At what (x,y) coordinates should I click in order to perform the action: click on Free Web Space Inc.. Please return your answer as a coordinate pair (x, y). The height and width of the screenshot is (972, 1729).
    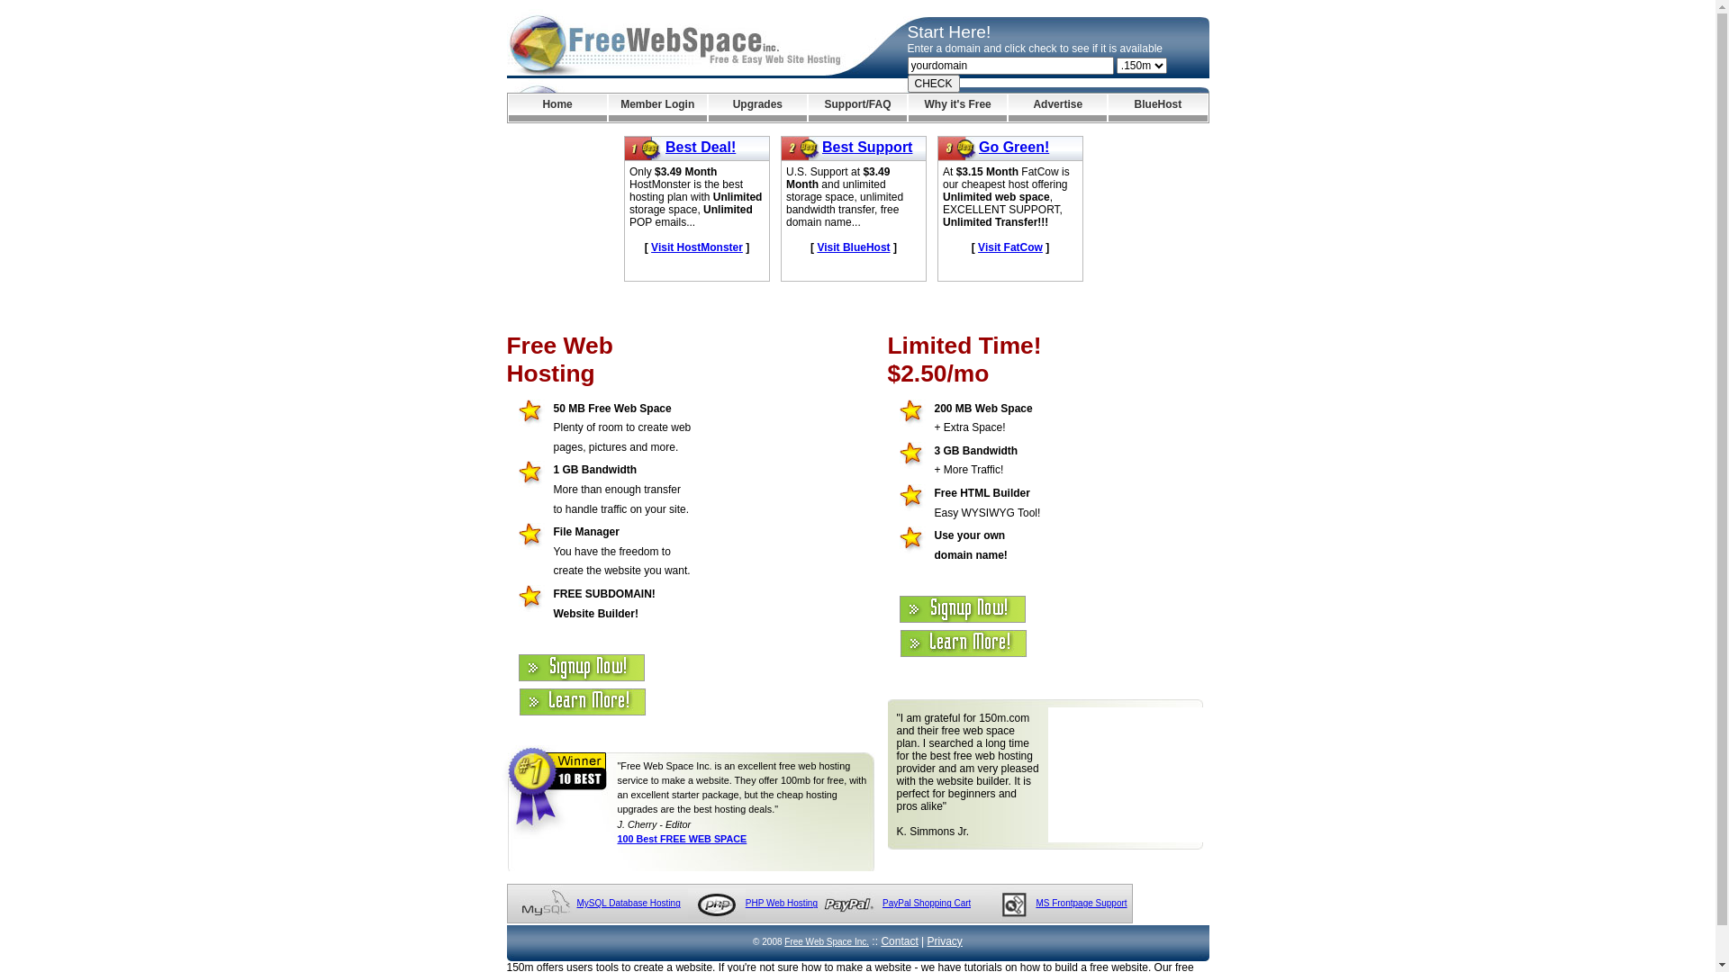
    Looking at the image, I should click on (827, 941).